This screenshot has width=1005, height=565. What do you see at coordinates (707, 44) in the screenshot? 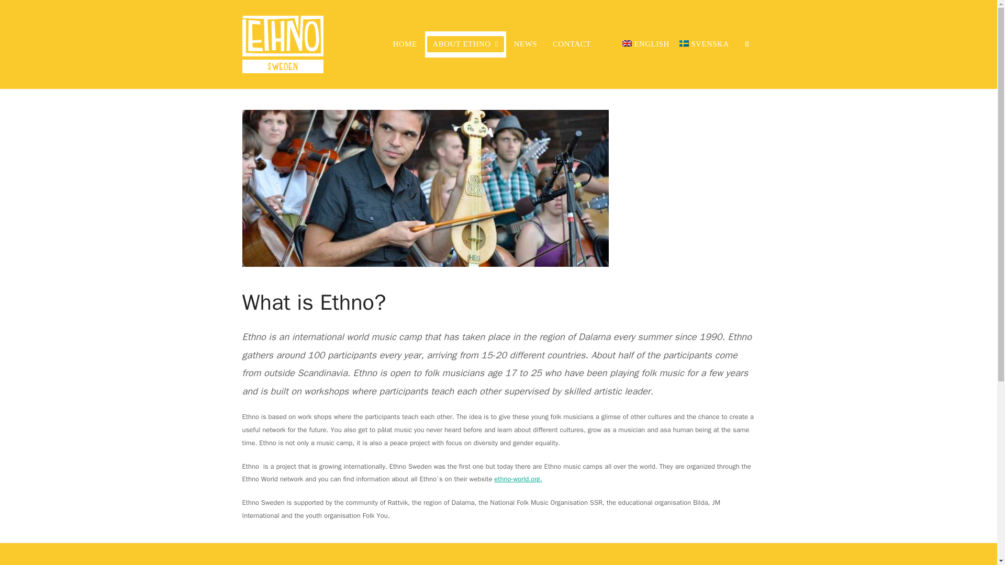
I see `SVENSKA` at bounding box center [707, 44].